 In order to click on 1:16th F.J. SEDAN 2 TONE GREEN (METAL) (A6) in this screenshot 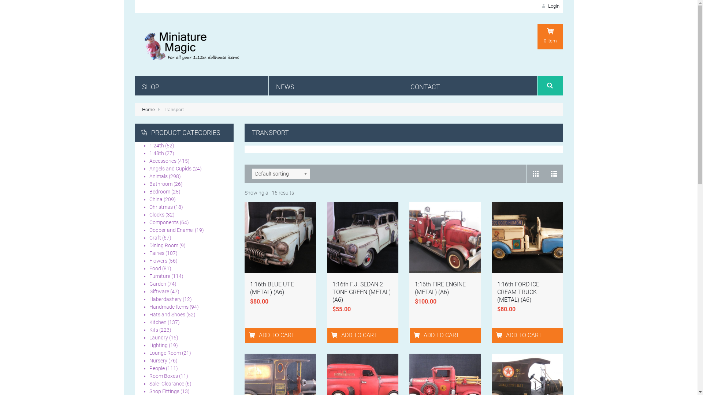, I will do `click(362, 292)`.